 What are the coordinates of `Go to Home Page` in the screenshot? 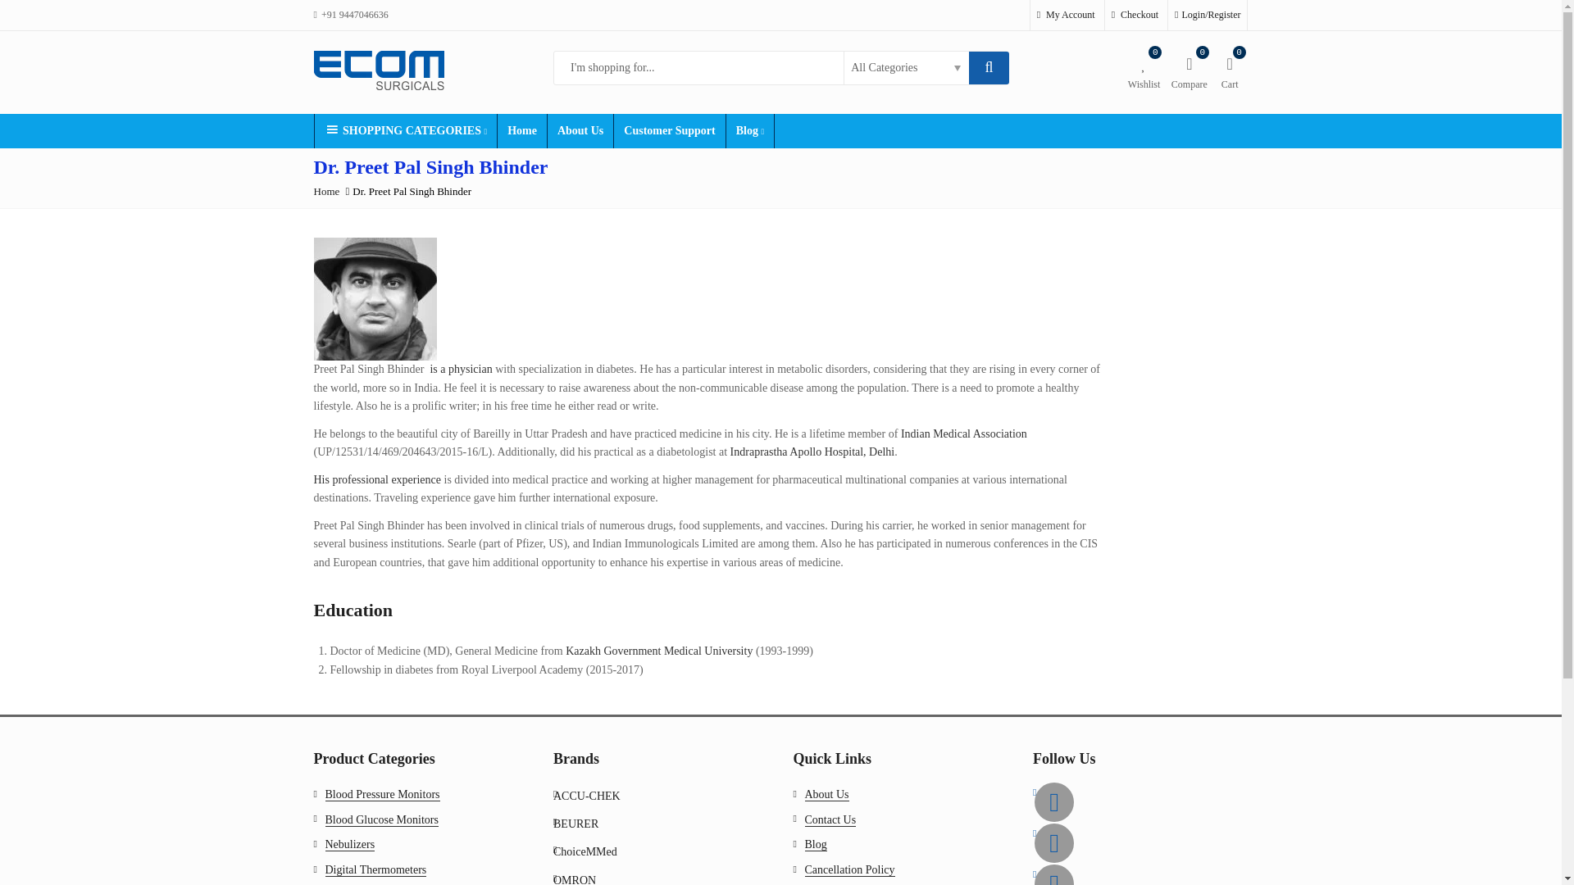 It's located at (326, 190).